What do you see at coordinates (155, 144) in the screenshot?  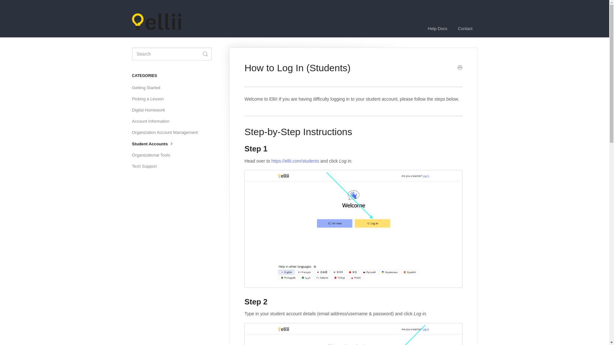 I see `Student Accounts` at bounding box center [155, 144].